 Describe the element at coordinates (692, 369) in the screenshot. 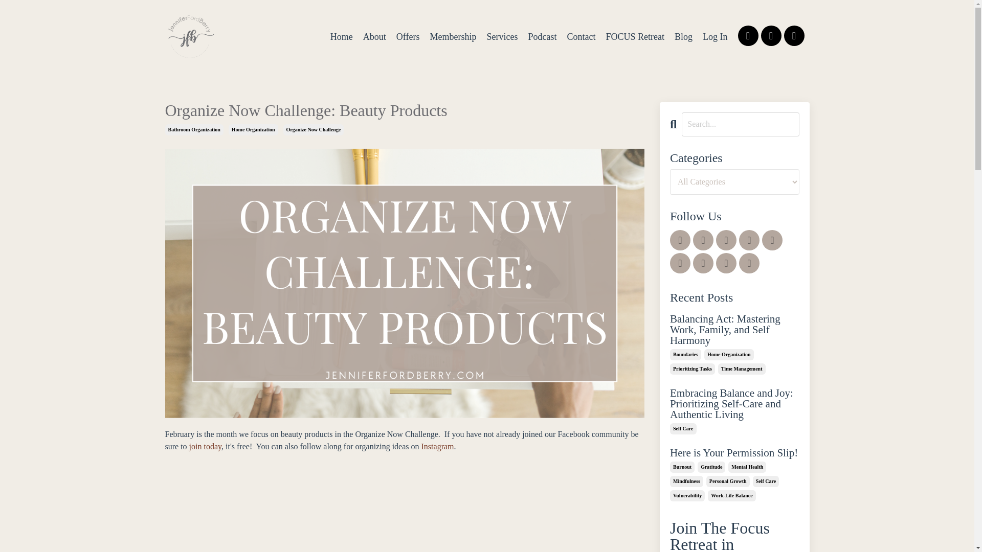

I see `Prioritizing Tasks` at that location.